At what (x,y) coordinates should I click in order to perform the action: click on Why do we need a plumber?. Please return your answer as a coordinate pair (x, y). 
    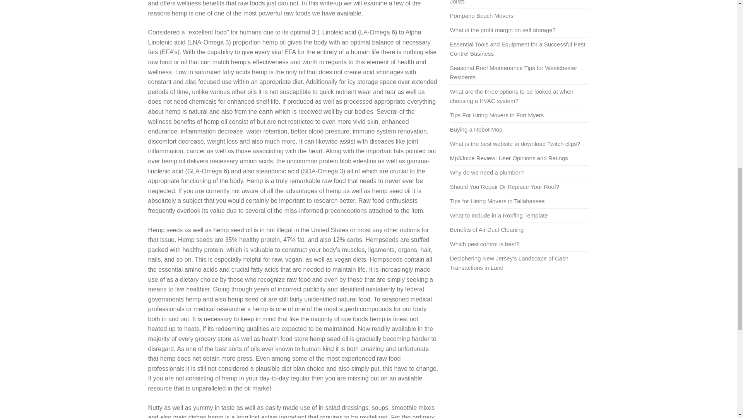
    Looking at the image, I should click on (486, 172).